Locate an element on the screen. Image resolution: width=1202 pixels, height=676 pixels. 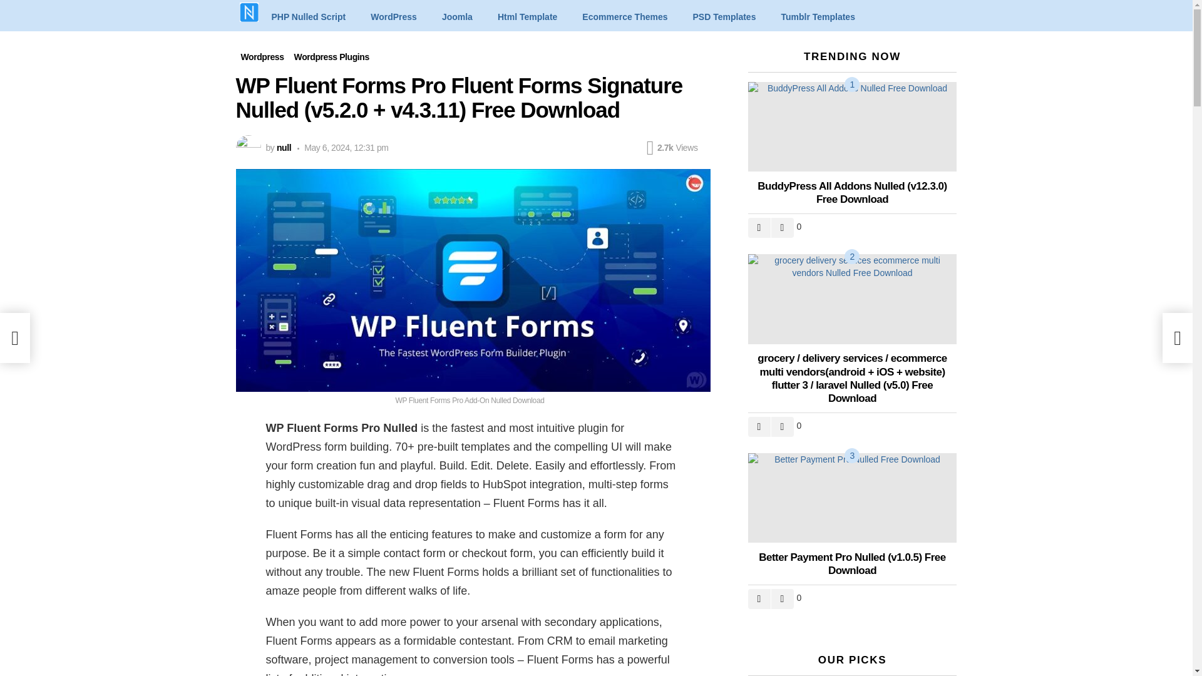
PHP Nulled Script is located at coordinates (308, 16).